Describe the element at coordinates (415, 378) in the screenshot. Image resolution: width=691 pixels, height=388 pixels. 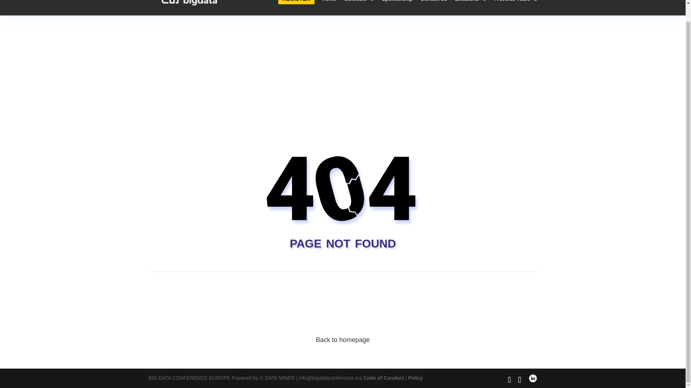
I see `Policy` at that location.